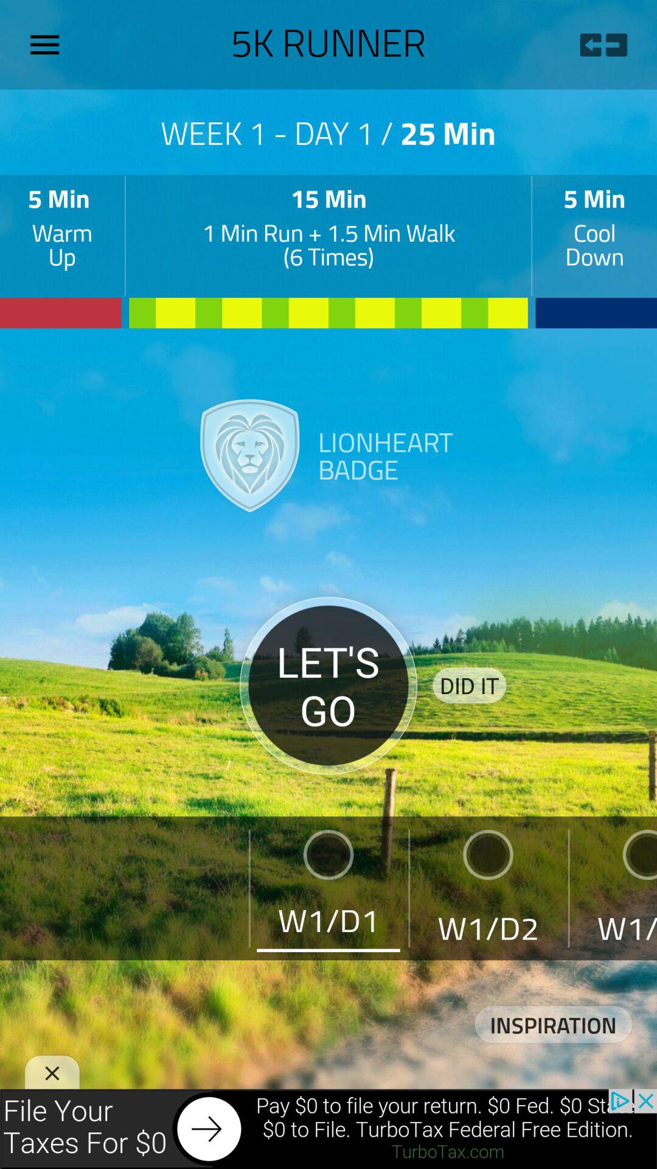 This screenshot has height=1169, width=657. I want to click on advertisement area, so click(328, 1129).